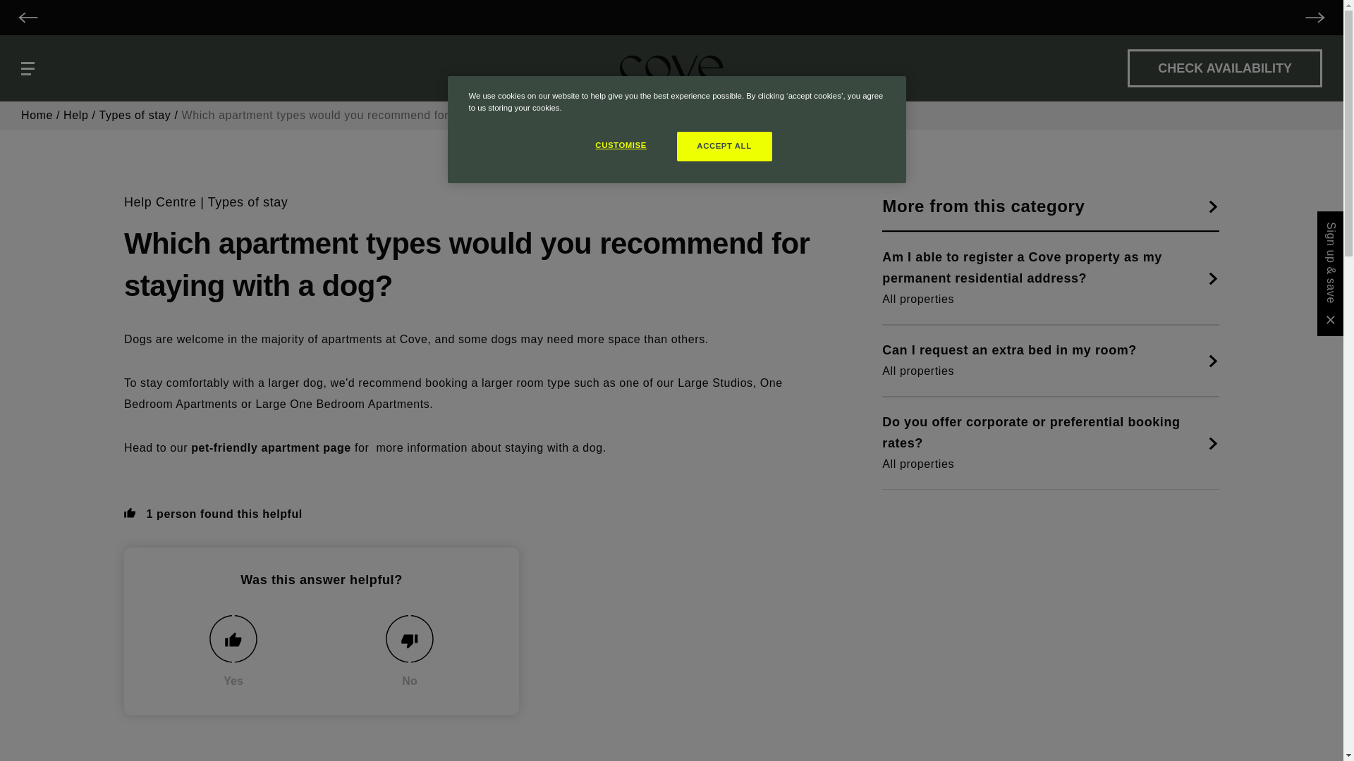 The width and height of the screenshot is (1354, 761). Describe the element at coordinates (75, 116) in the screenshot. I see `Help` at that location.